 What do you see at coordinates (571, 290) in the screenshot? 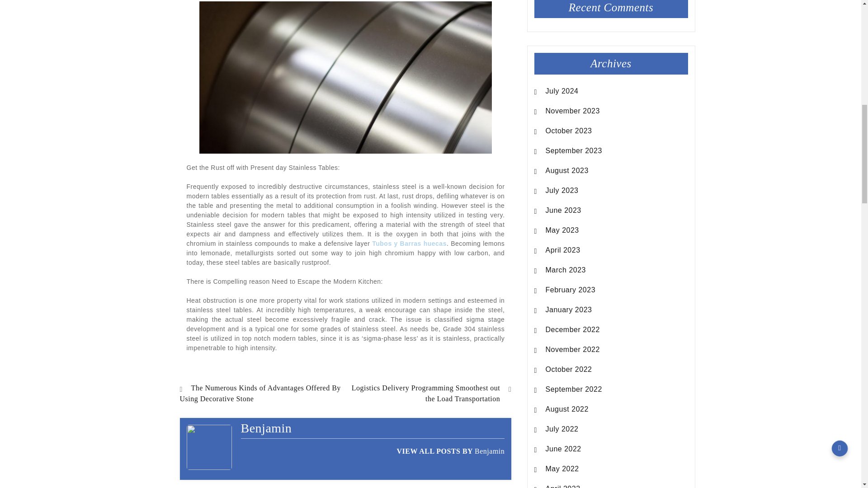
I see `February 2023` at bounding box center [571, 290].